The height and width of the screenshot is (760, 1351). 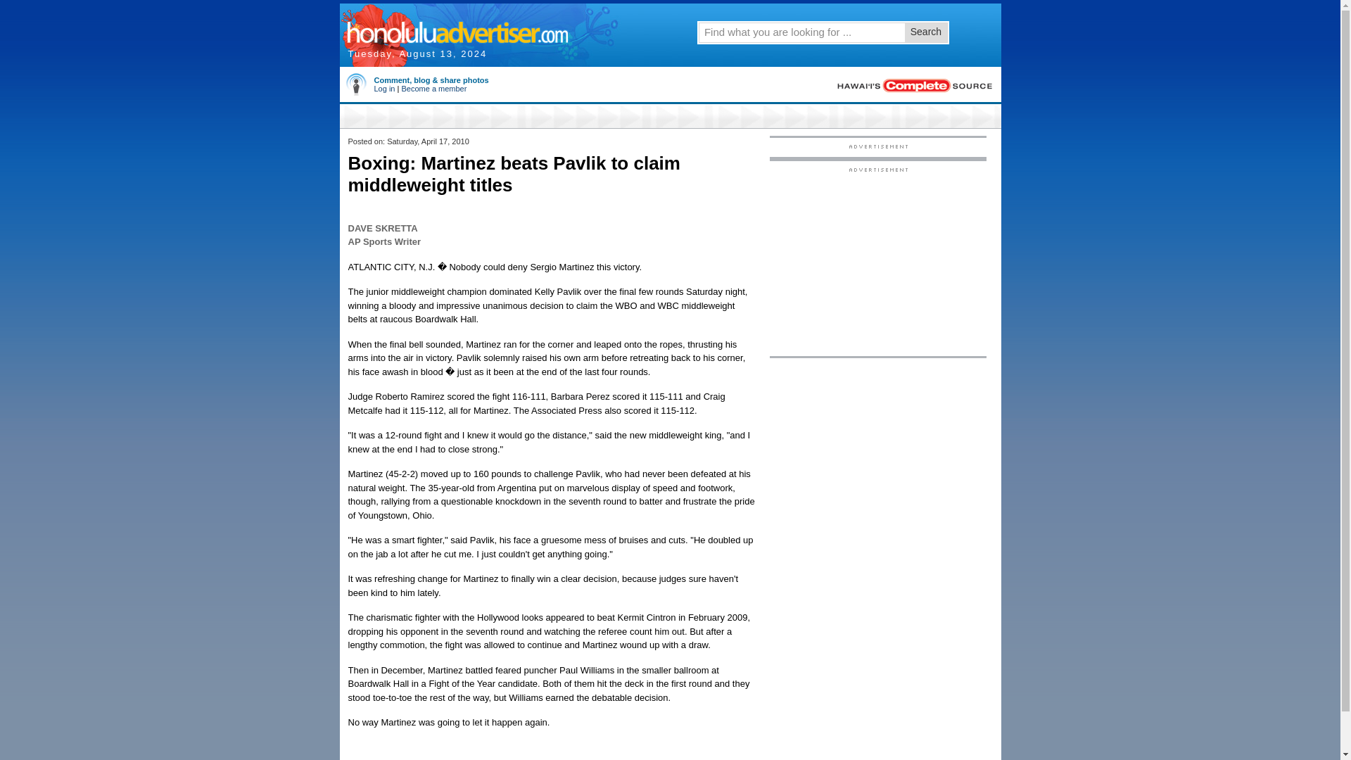 What do you see at coordinates (878, 260) in the screenshot?
I see `Advertisement` at bounding box center [878, 260].